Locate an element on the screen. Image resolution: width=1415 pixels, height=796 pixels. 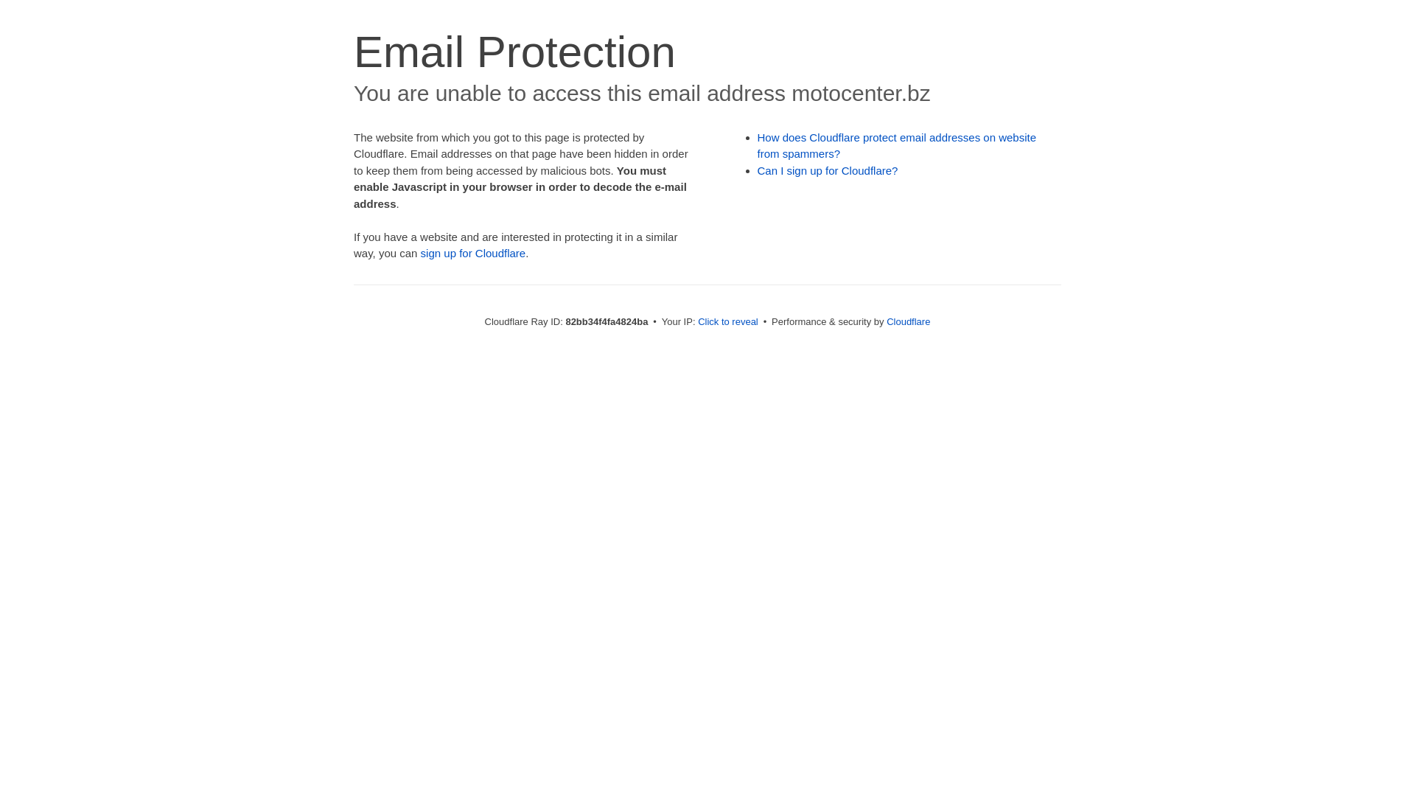
Can I sign up for Cloudflare? is located at coordinates (828, 171).